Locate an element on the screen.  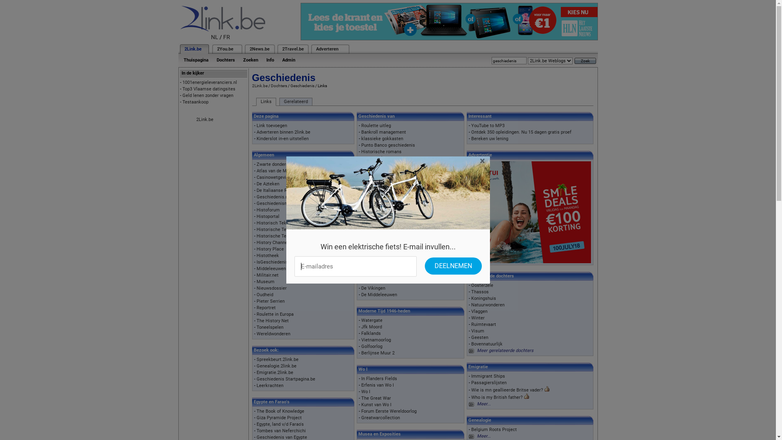
Punto Banco geschiedenis is located at coordinates (388, 145).